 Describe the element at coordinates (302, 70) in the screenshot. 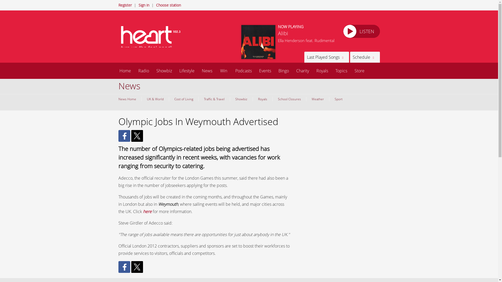

I see `Charity` at that location.